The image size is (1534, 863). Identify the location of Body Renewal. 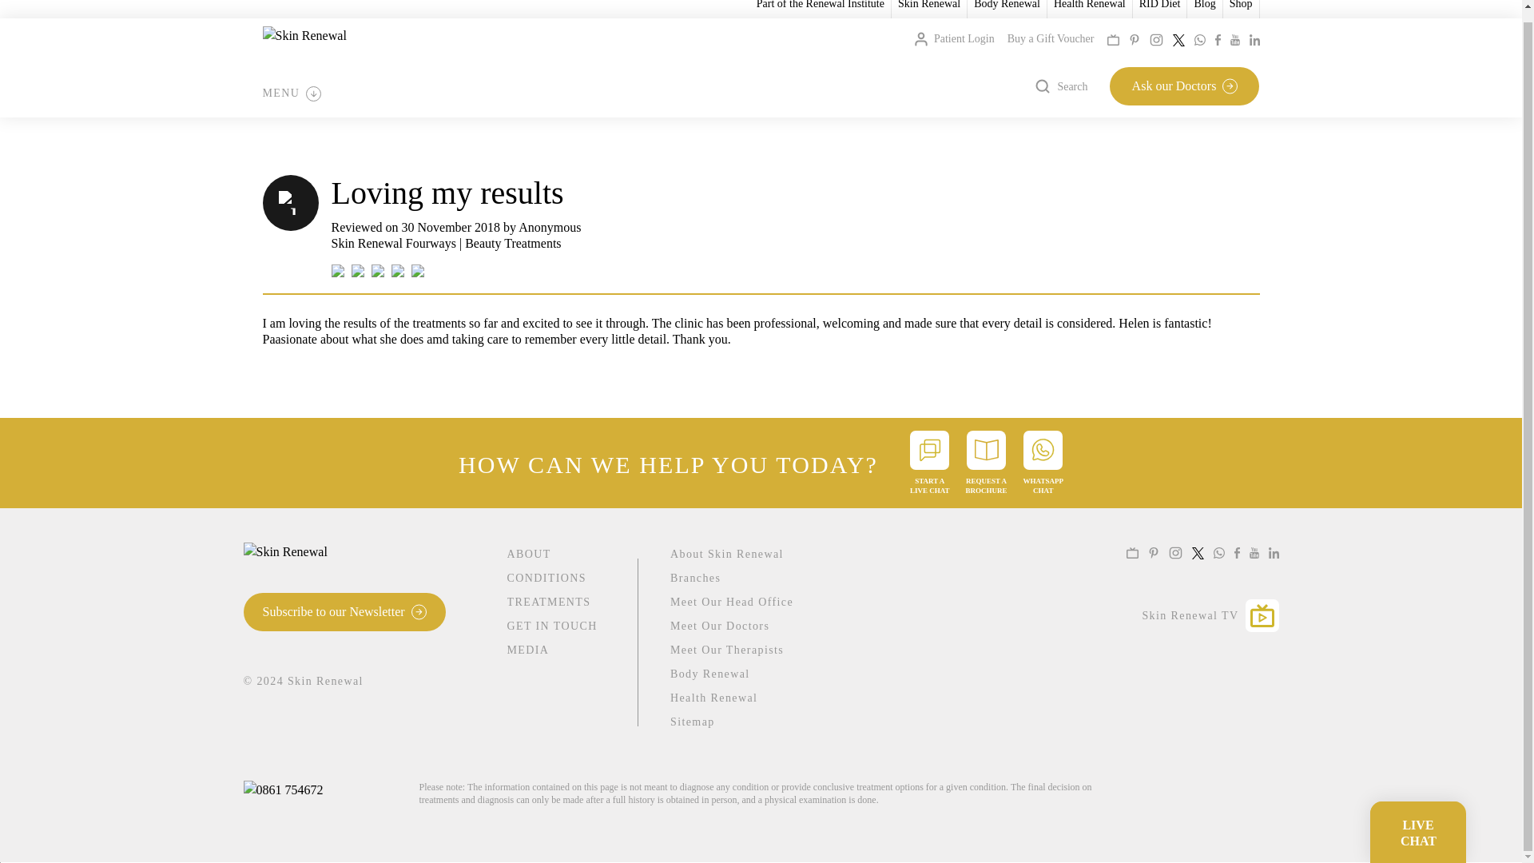
(1007, 5).